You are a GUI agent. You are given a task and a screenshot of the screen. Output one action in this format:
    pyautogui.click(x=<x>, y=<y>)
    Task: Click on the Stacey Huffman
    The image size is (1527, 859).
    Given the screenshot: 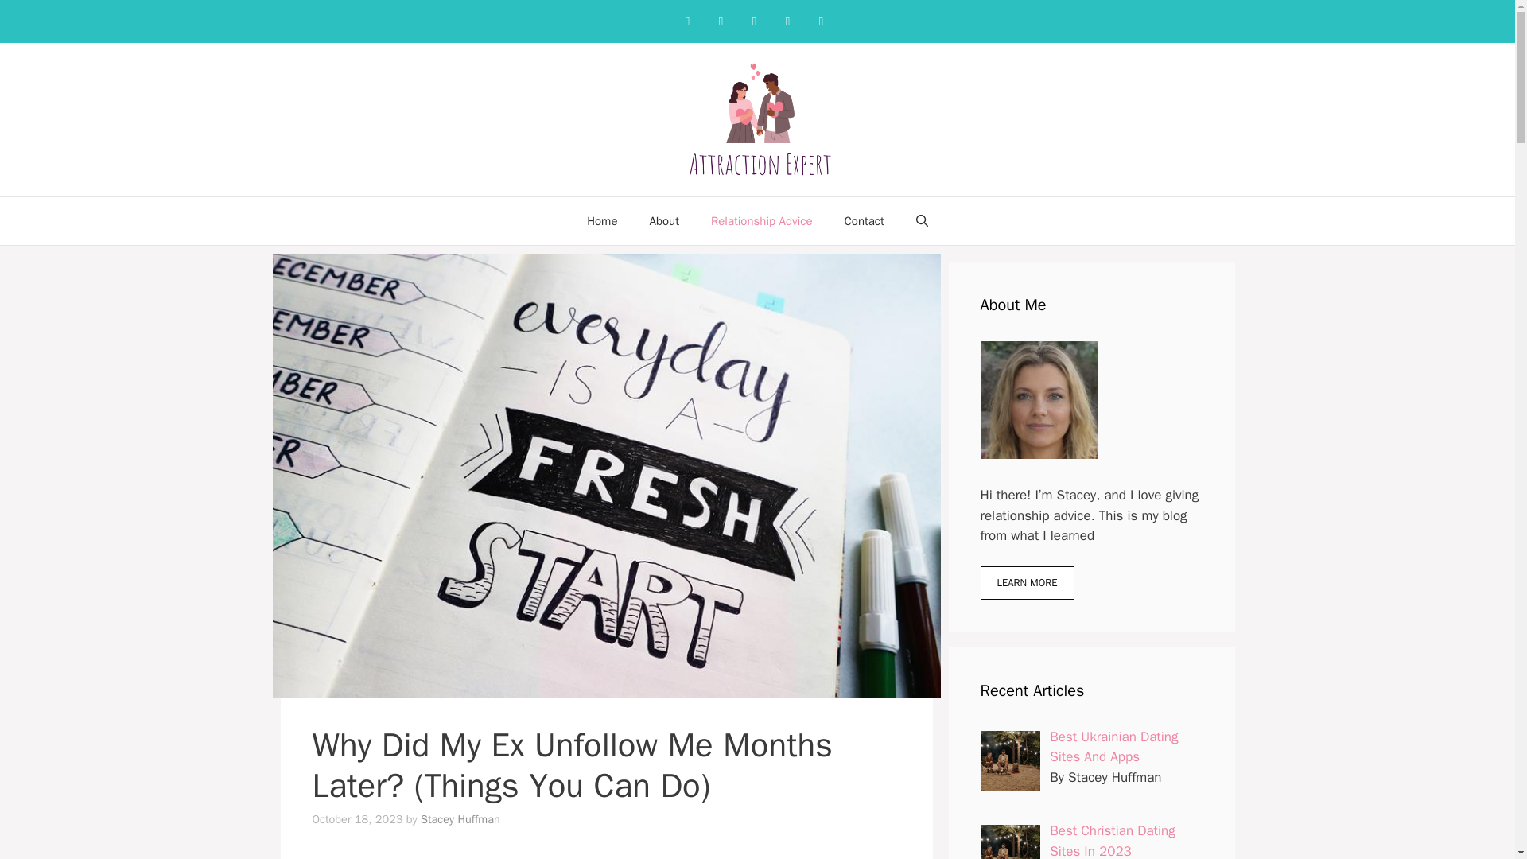 What is the action you would take?
    pyautogui.click(x=460, y=818)
    